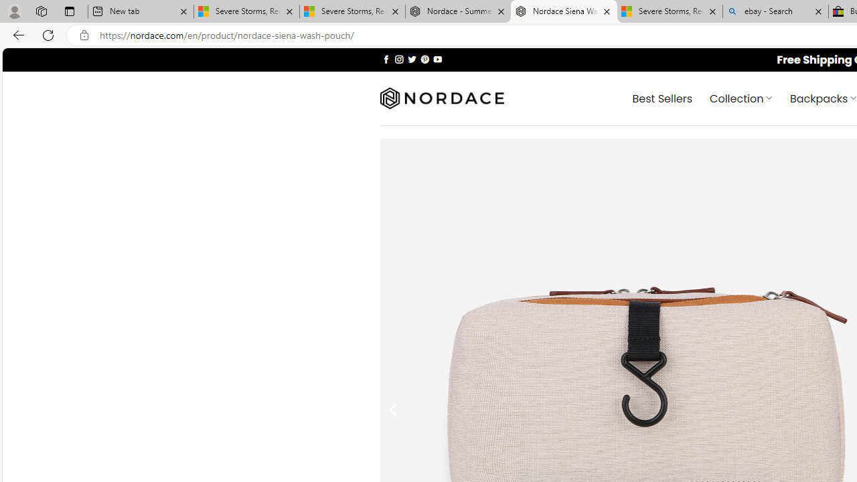 The height and width of the screenshot is (482, 857). I want to click on Follow on YouTube, so click(437, 59).